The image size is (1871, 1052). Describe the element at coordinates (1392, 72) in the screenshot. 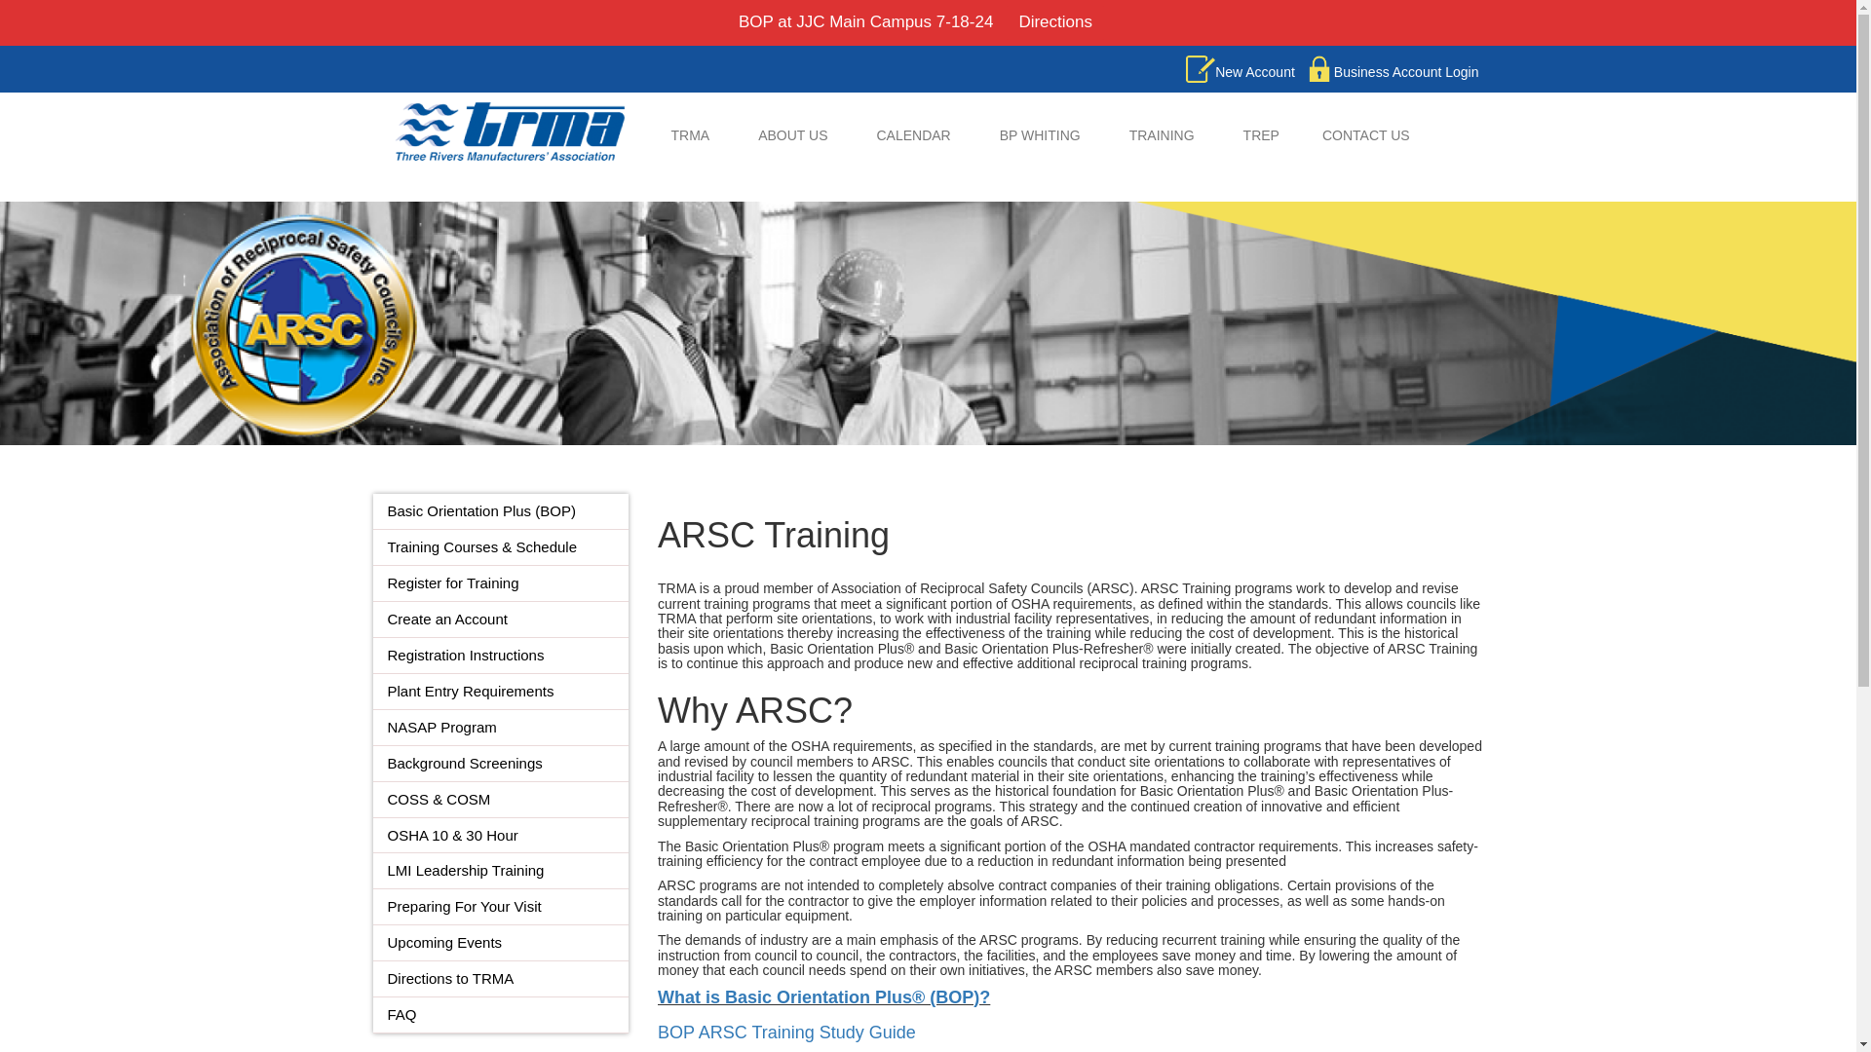

I see `Business Account Login` at that location.